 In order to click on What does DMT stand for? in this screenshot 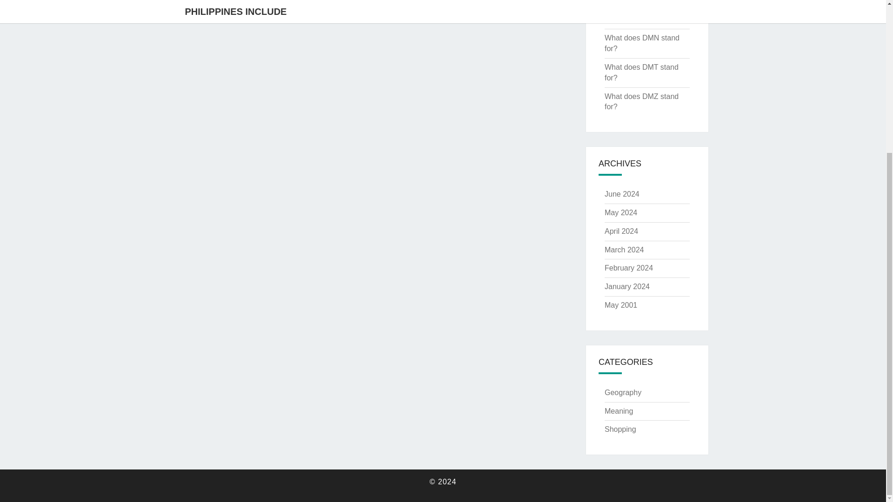, I will do `click(641, 73)`.